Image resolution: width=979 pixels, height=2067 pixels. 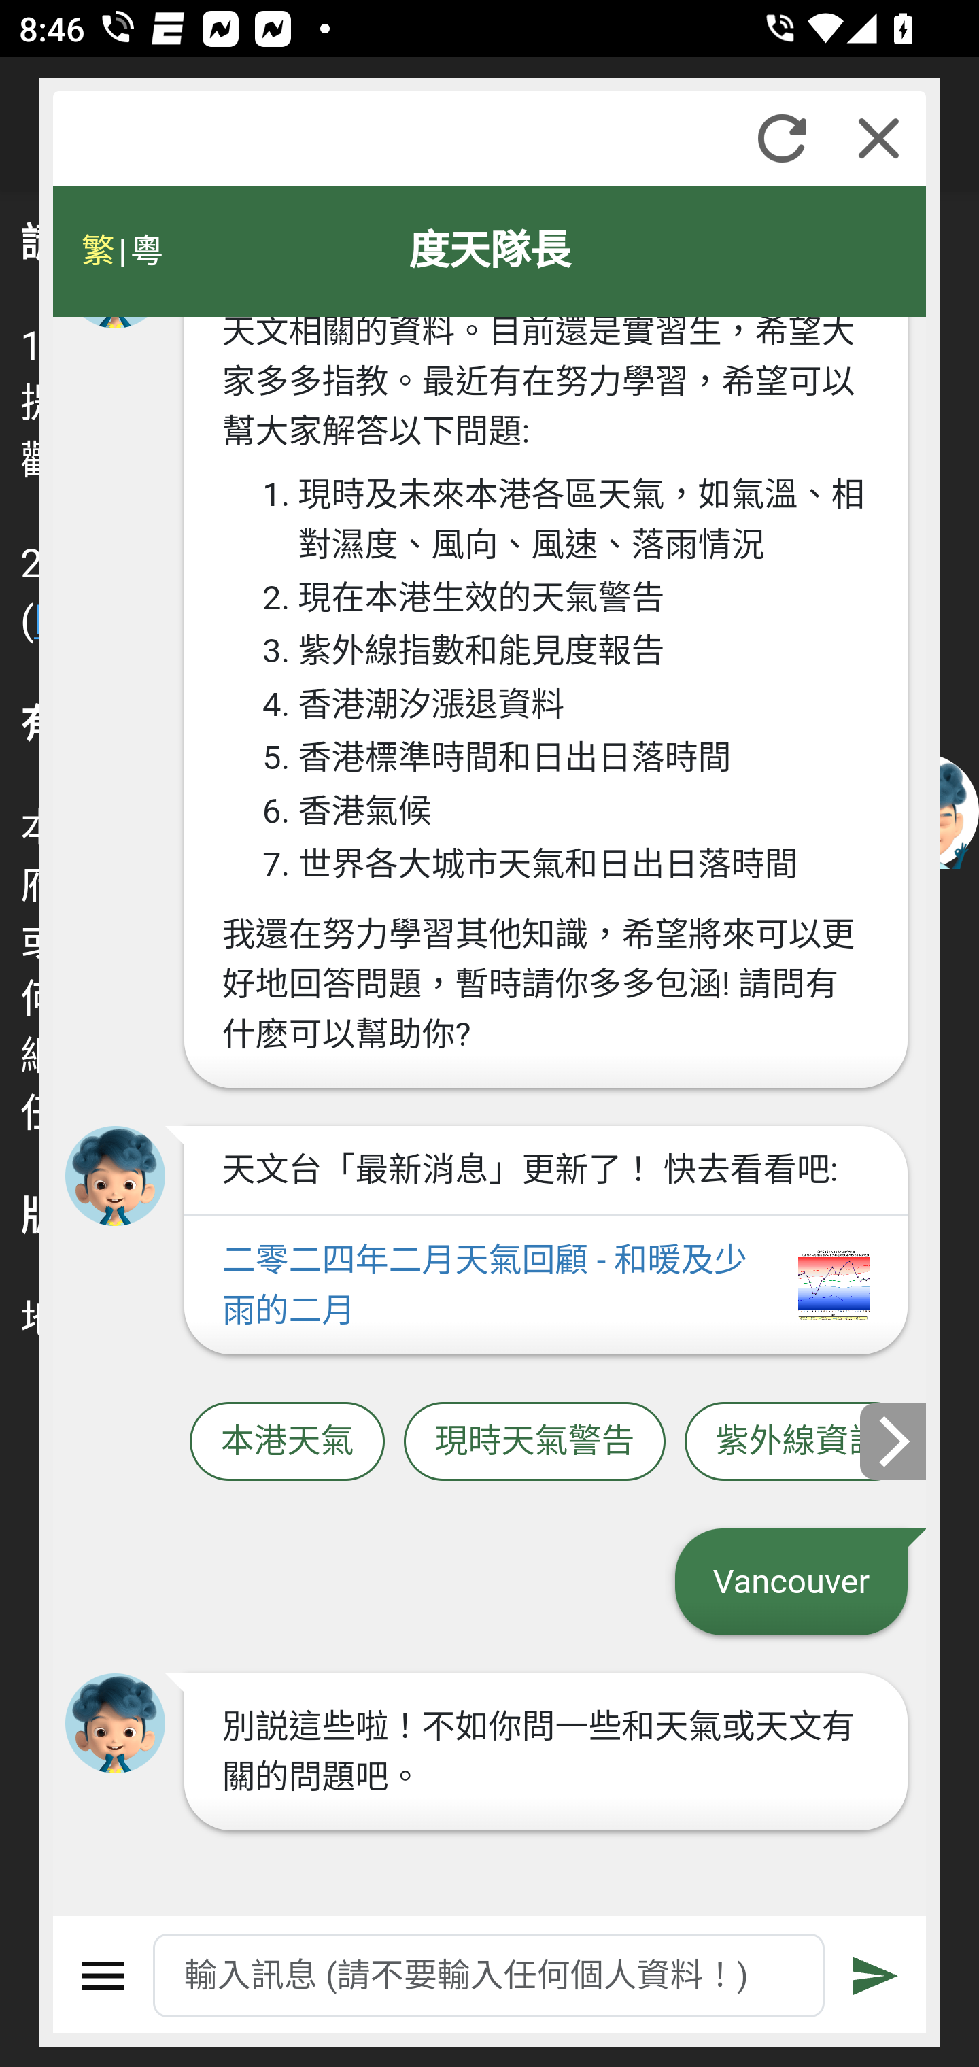 I want to click on 重新整理, so click(x=782, y=138).